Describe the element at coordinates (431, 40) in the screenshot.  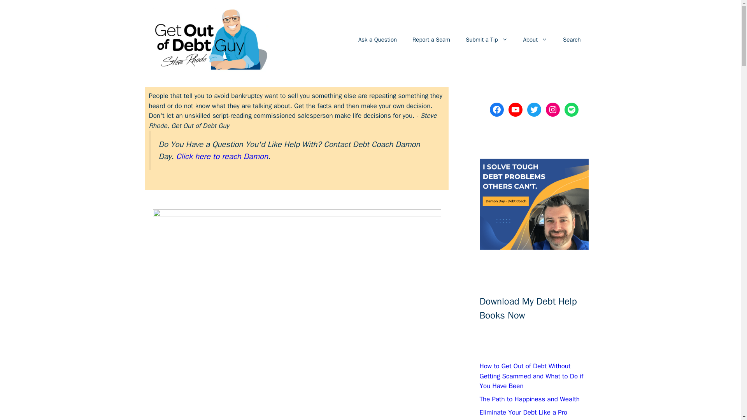
I see `Report a Scam` at that location.